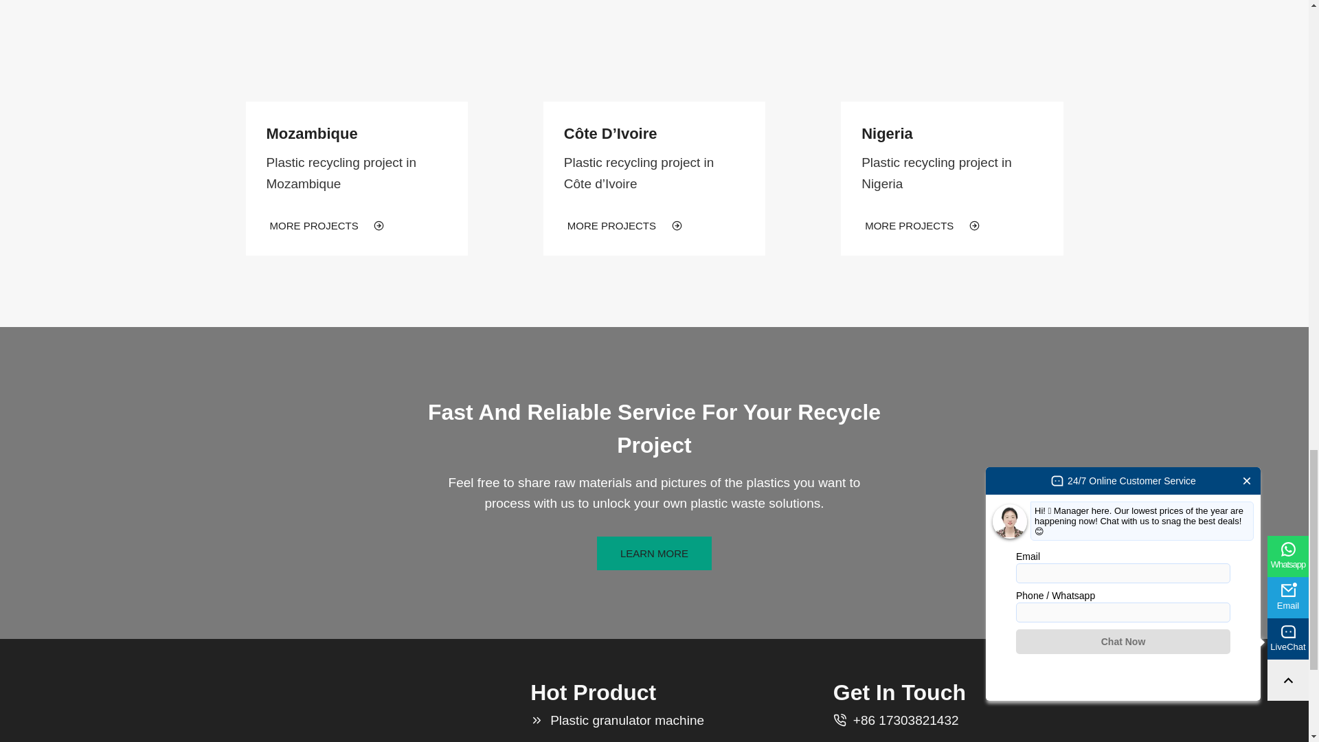  What do you see at coordinates (922, 225) in the screenshot?
I see `MORE PROJECTS` at bounding box center [922, 225].